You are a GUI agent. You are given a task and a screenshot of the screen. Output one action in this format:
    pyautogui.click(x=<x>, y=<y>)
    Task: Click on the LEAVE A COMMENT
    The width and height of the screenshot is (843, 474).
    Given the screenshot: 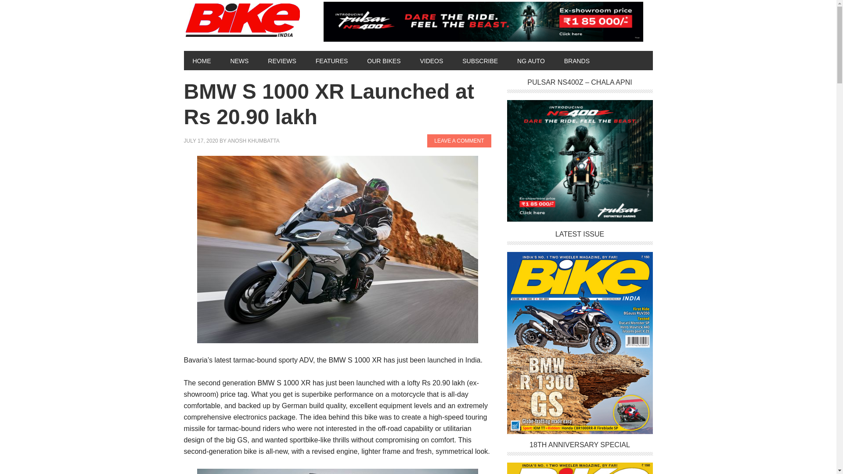 What is the action you would take?
    pyautogui.click(x=459, y=140)
    